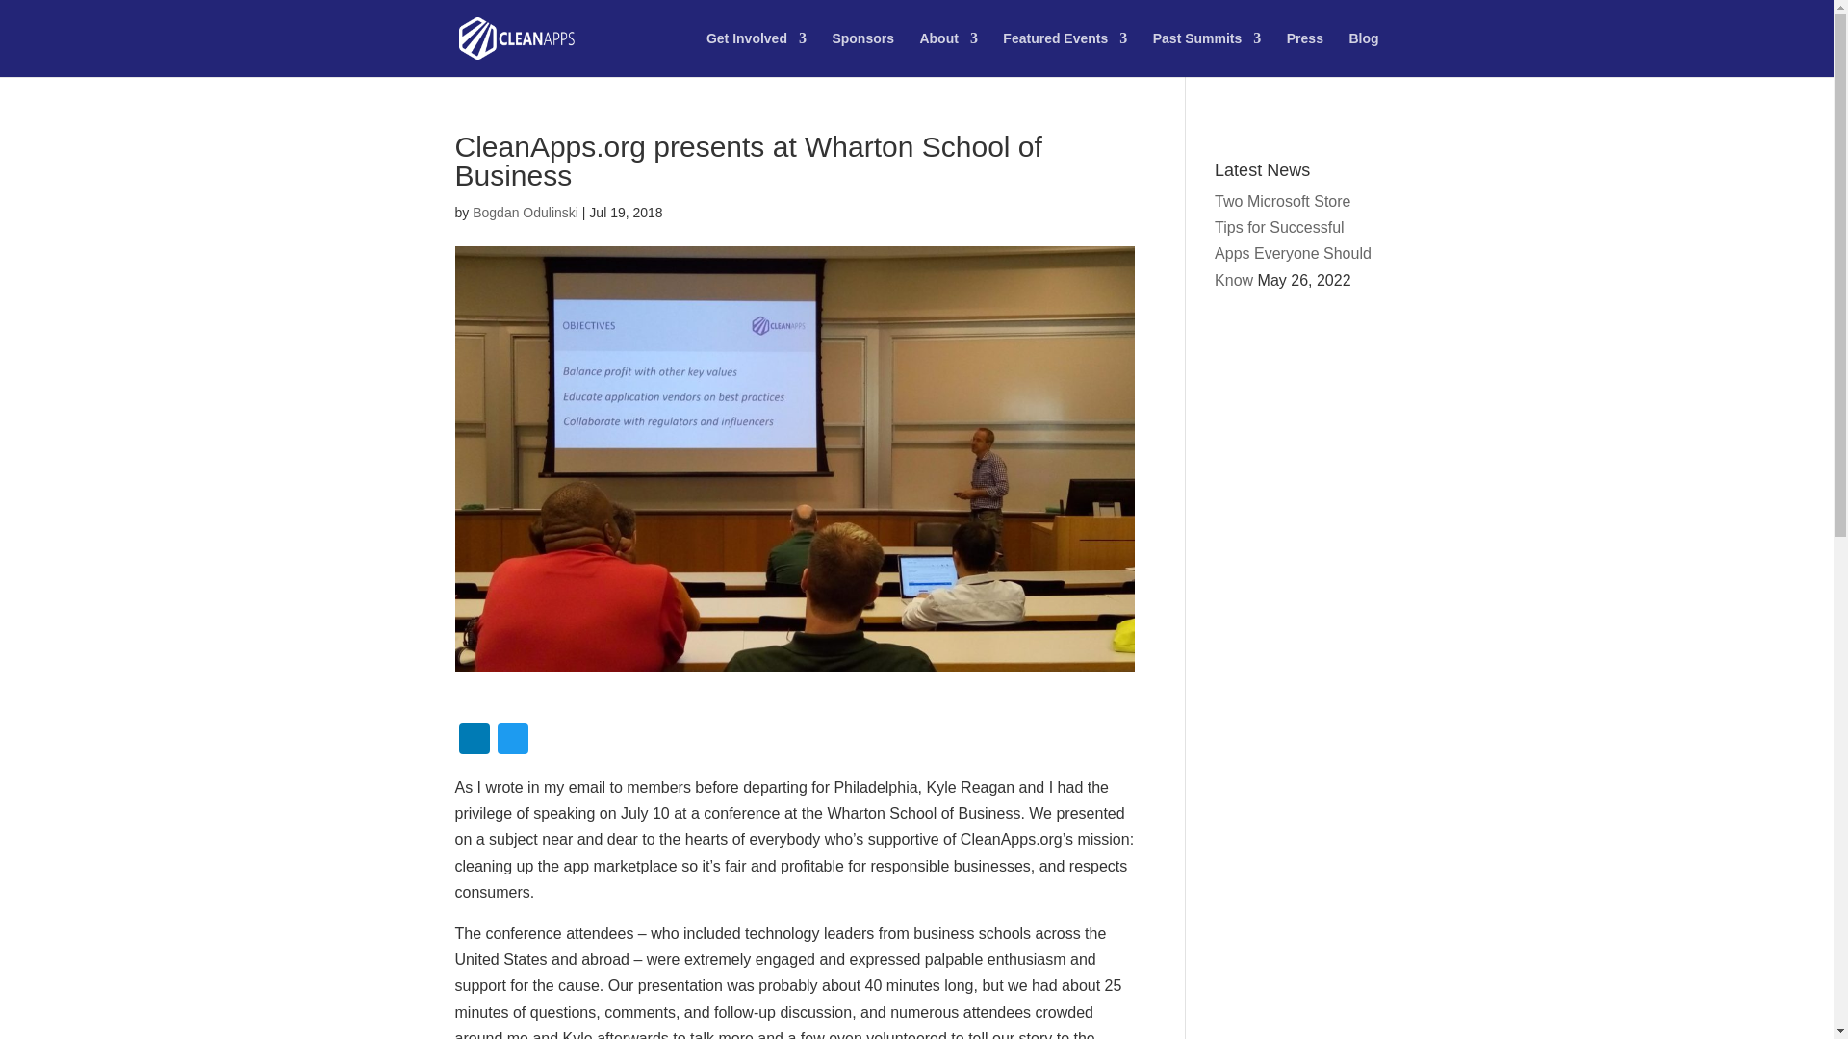  Describe the element at coordinates (526, 212) in the screenshot. I see `Bogdan Odulinski` at that location.